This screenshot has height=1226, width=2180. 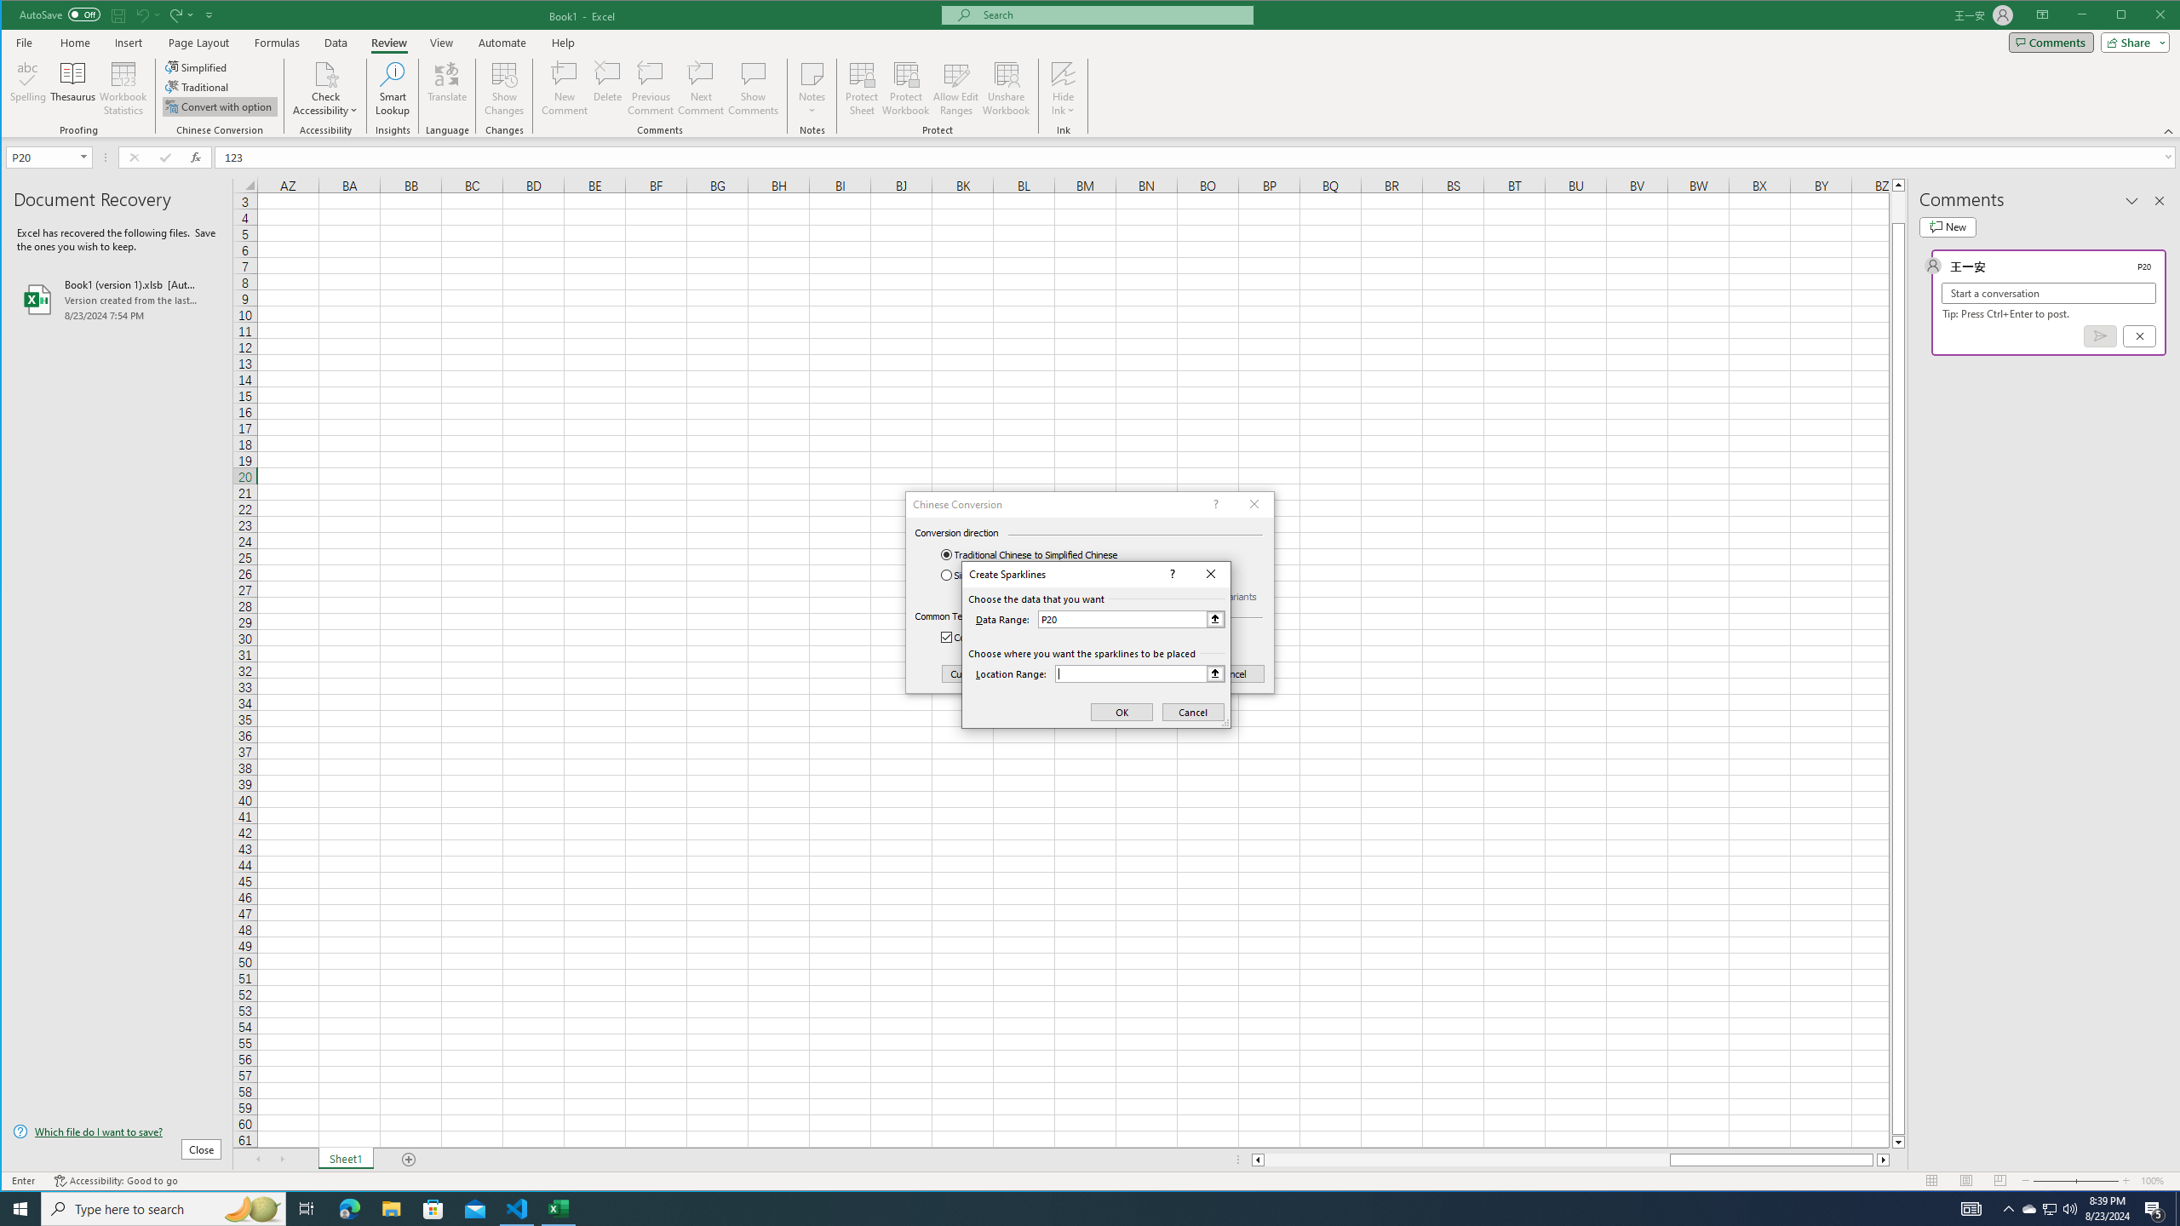 What do you see at coordinates (1193, 712) in the screenshot?
I see `Cancel` at bounding box center [1193, 712].